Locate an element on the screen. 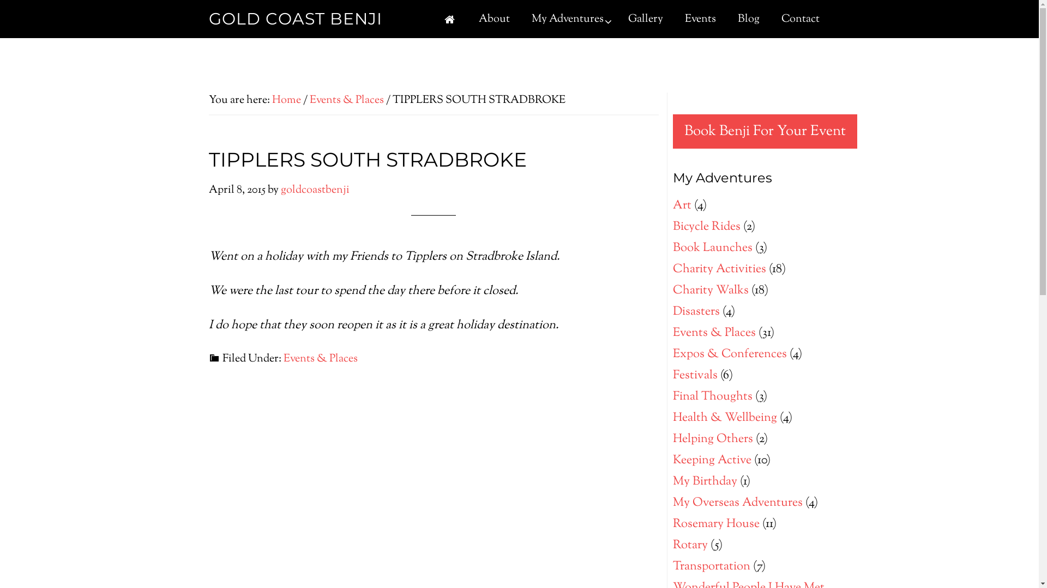 The image size is (1047, 588). GOLD COAST BENJI is located at coordinates (295, 19).